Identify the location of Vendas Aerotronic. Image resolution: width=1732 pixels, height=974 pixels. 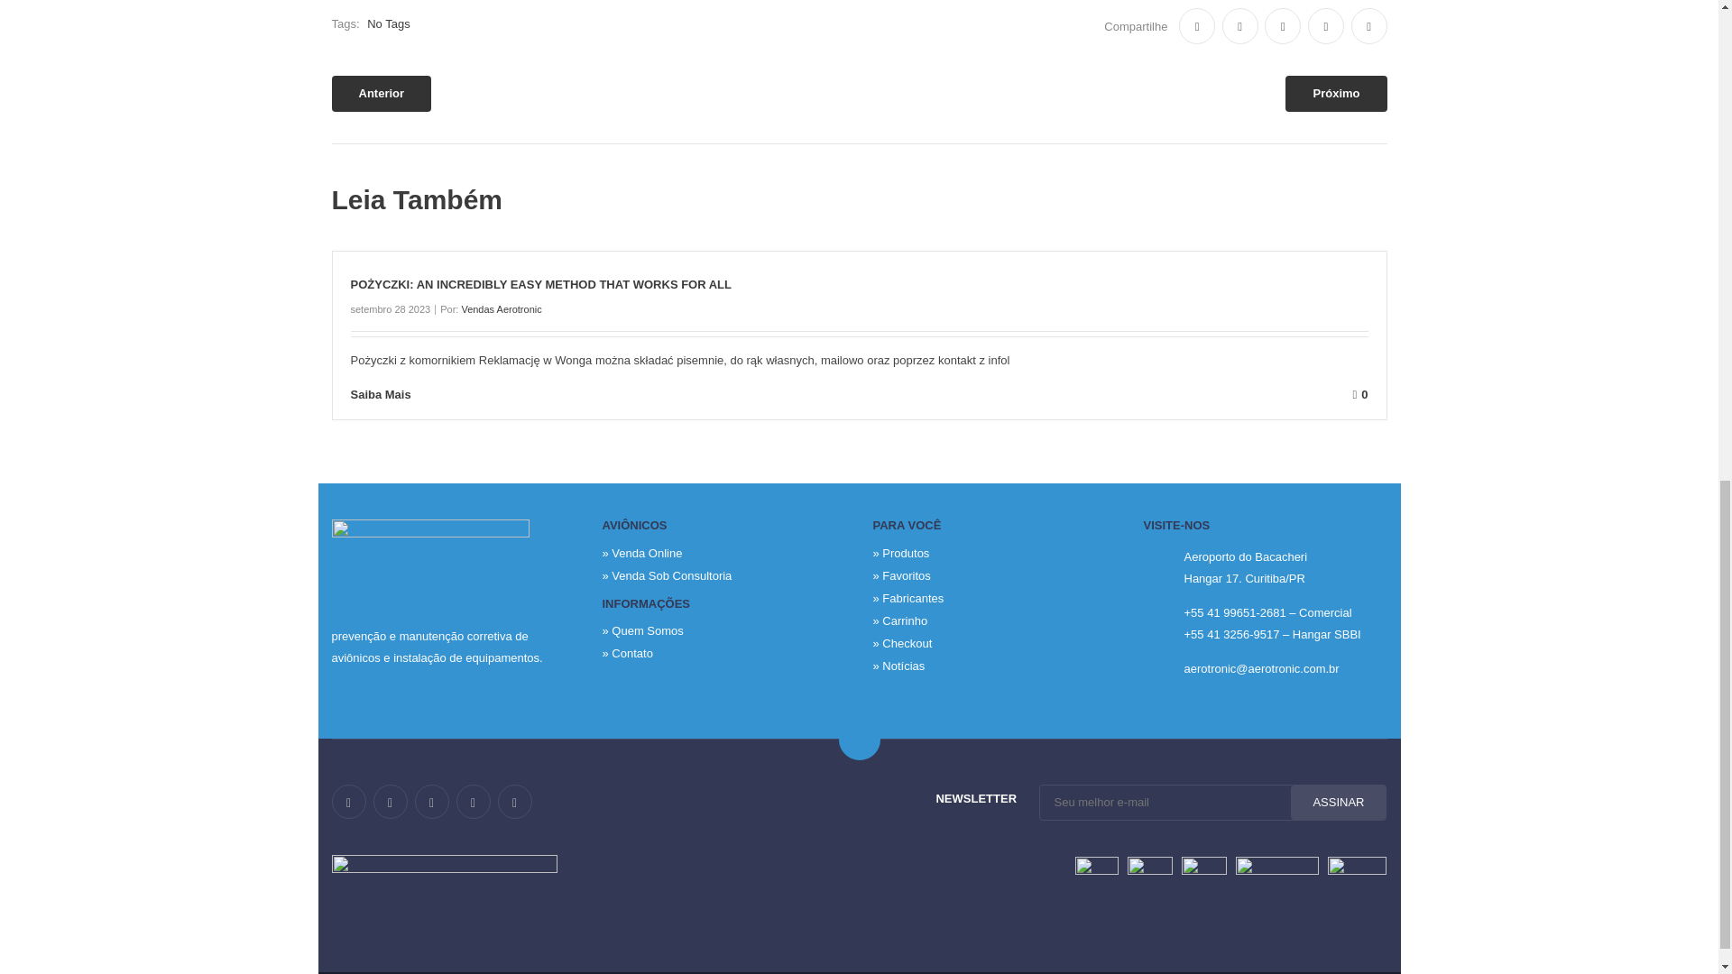
(500, 308).